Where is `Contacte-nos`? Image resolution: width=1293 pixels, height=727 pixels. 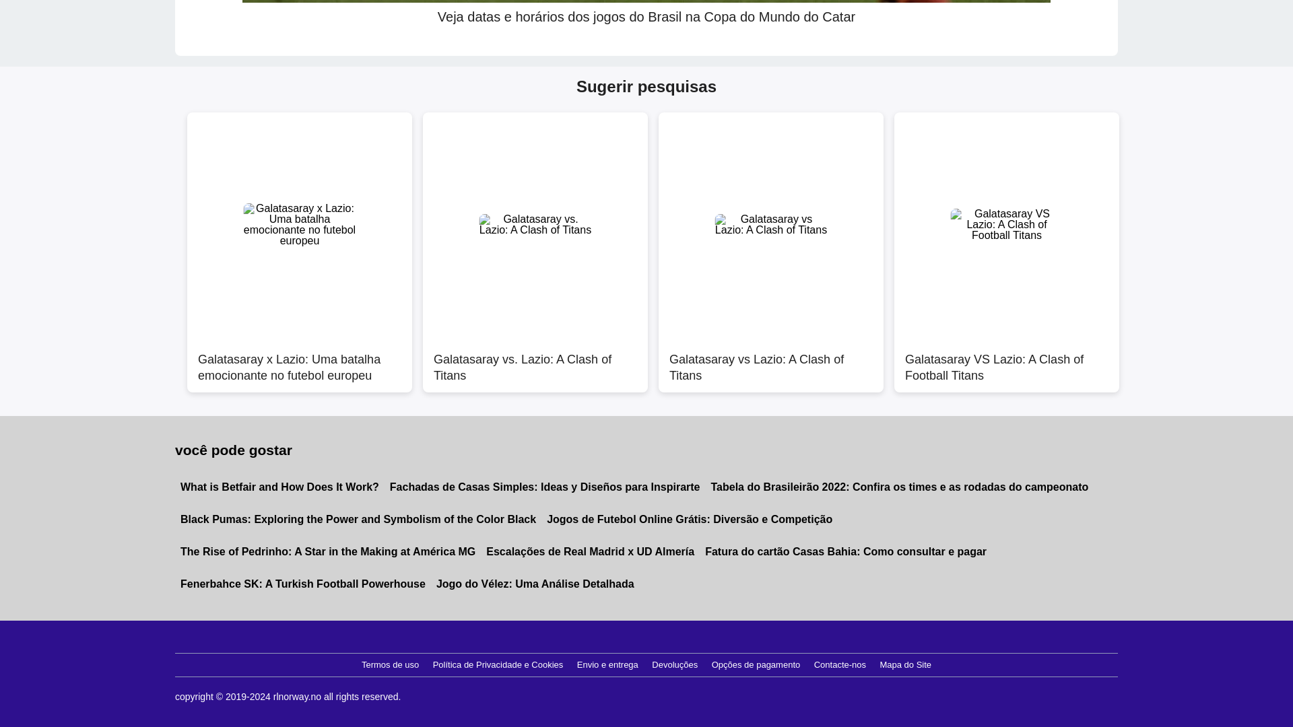 Contacte-nos is located at coordinates (840, 665).